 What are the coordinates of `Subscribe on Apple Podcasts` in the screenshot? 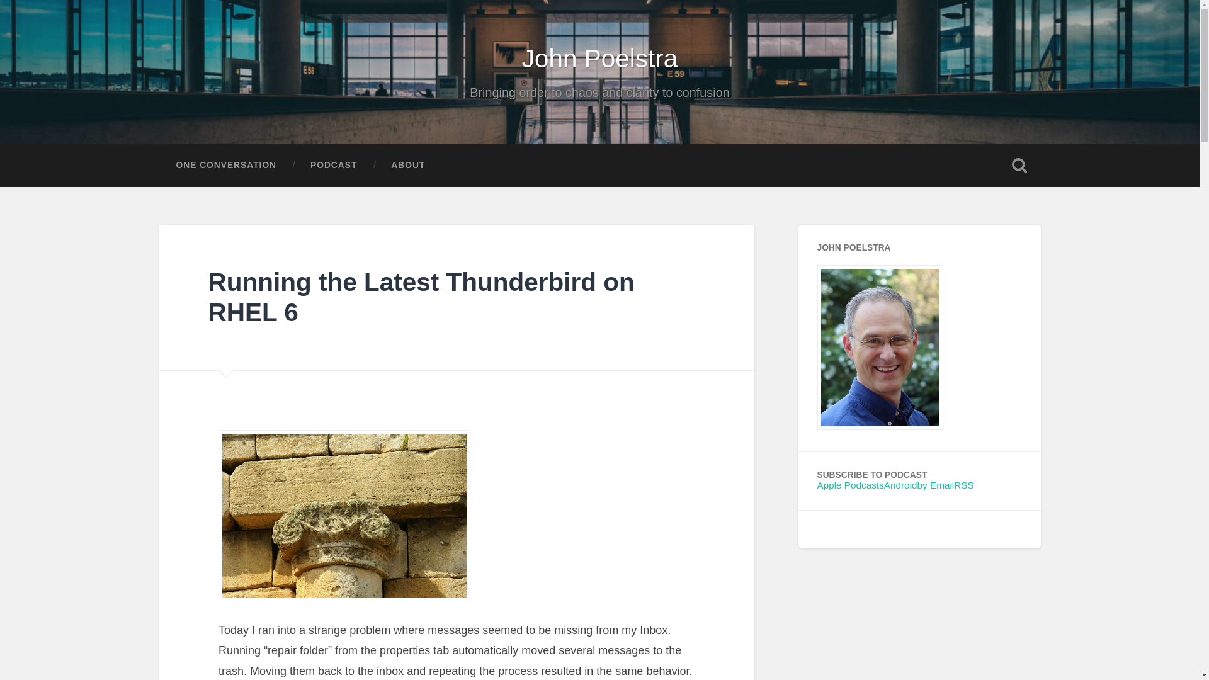 It's located at (850, 485).